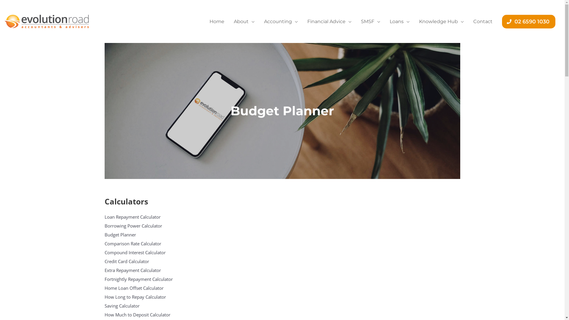 The width and height of the screenshot is (569, 320). I want to click on Contact, so click(483, 22).